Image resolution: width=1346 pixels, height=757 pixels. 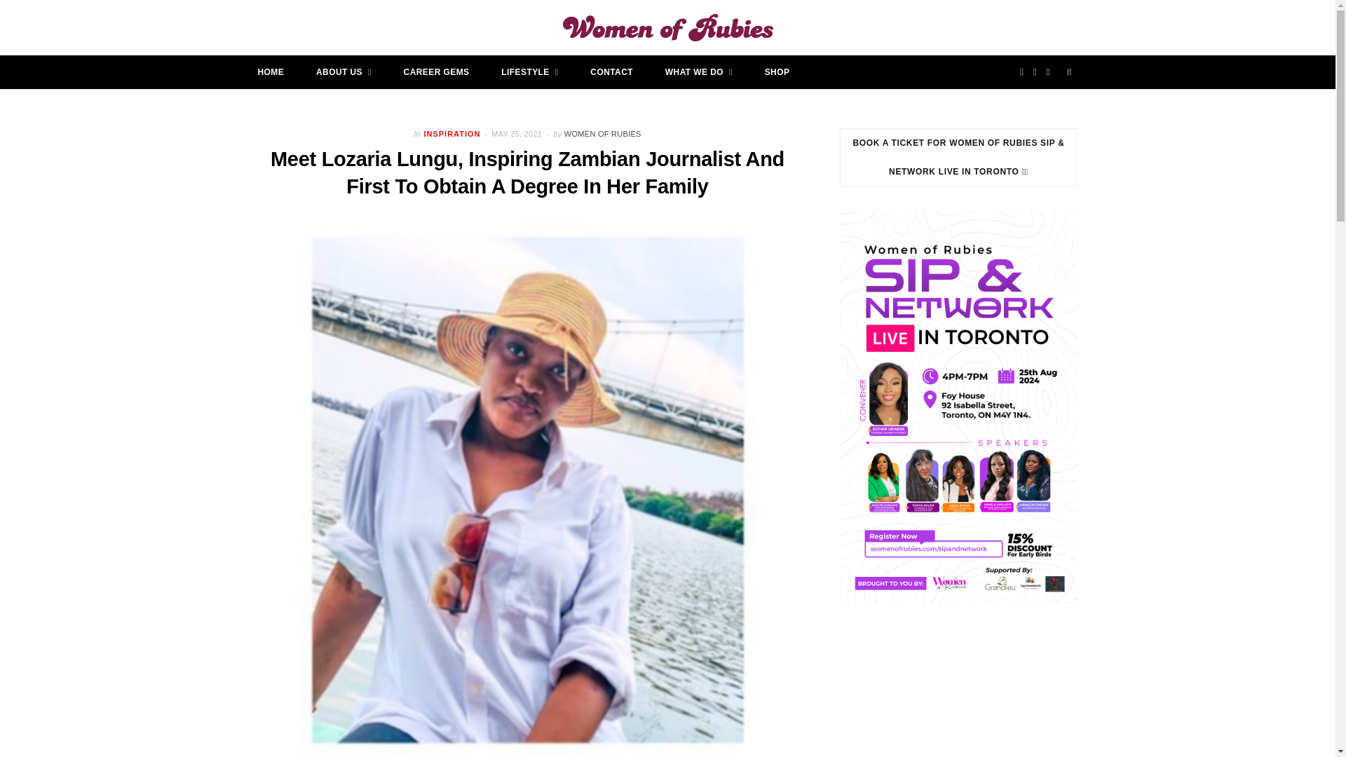 What do you see at coordinates (603, 133) in the screenshot?
I see `Posts by Women of Rubies` at bounding box center [603, 133].